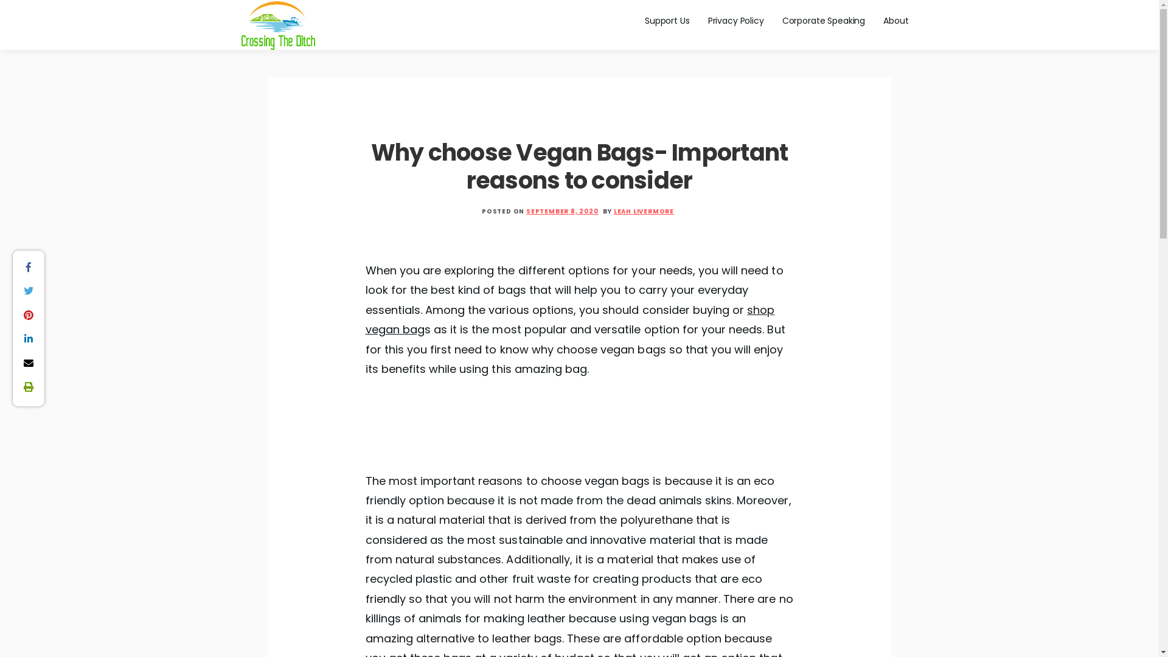  What do you see at coordinates (562, 212) in the screenshot?
I see `SEPTEMBER 8, 2020` at bounding box center [562, 212].